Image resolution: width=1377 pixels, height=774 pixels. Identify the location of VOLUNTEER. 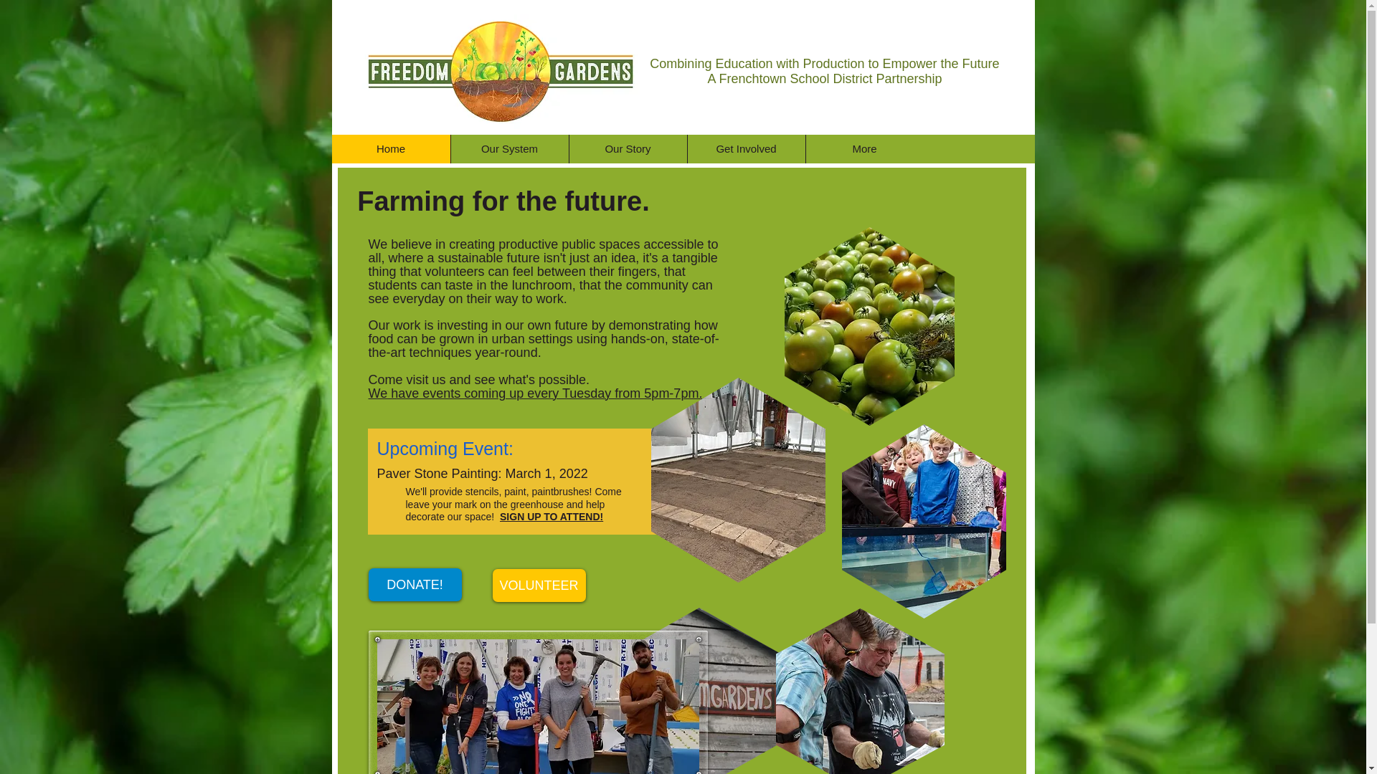
(538, 585).